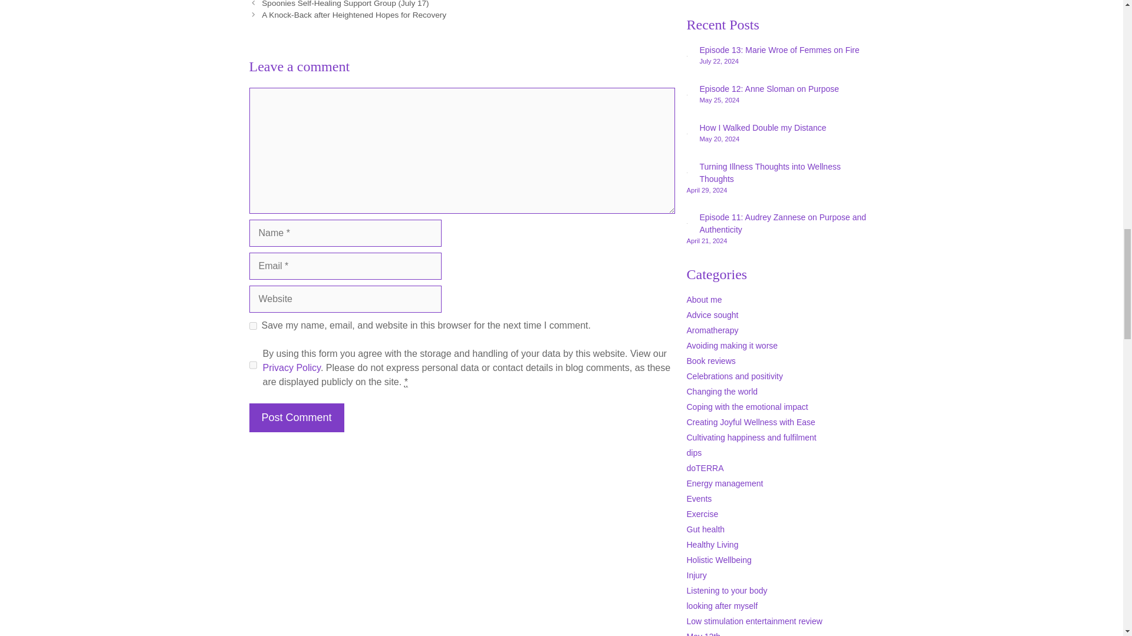 The width and height of the screenshot is (1132, 636). Describe the element at coordinates (291, 367) in the screenshot. I see `Privacy Policy` at that location.